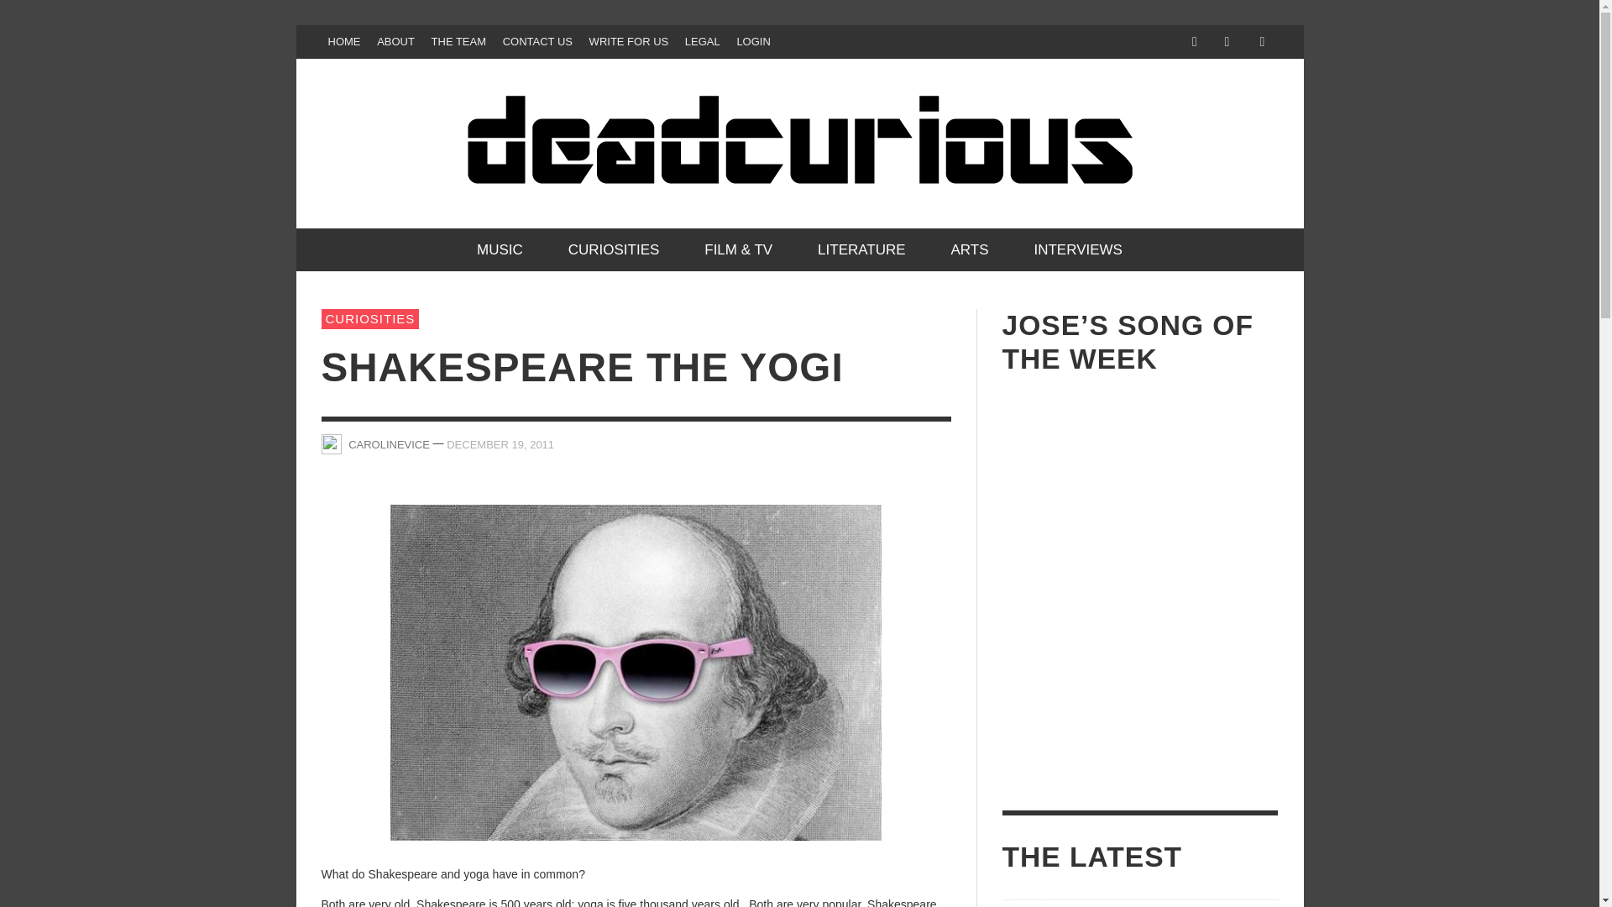 This screenshot has height=907, width=1612. I want to click on ABOUT, so click(395, 42).